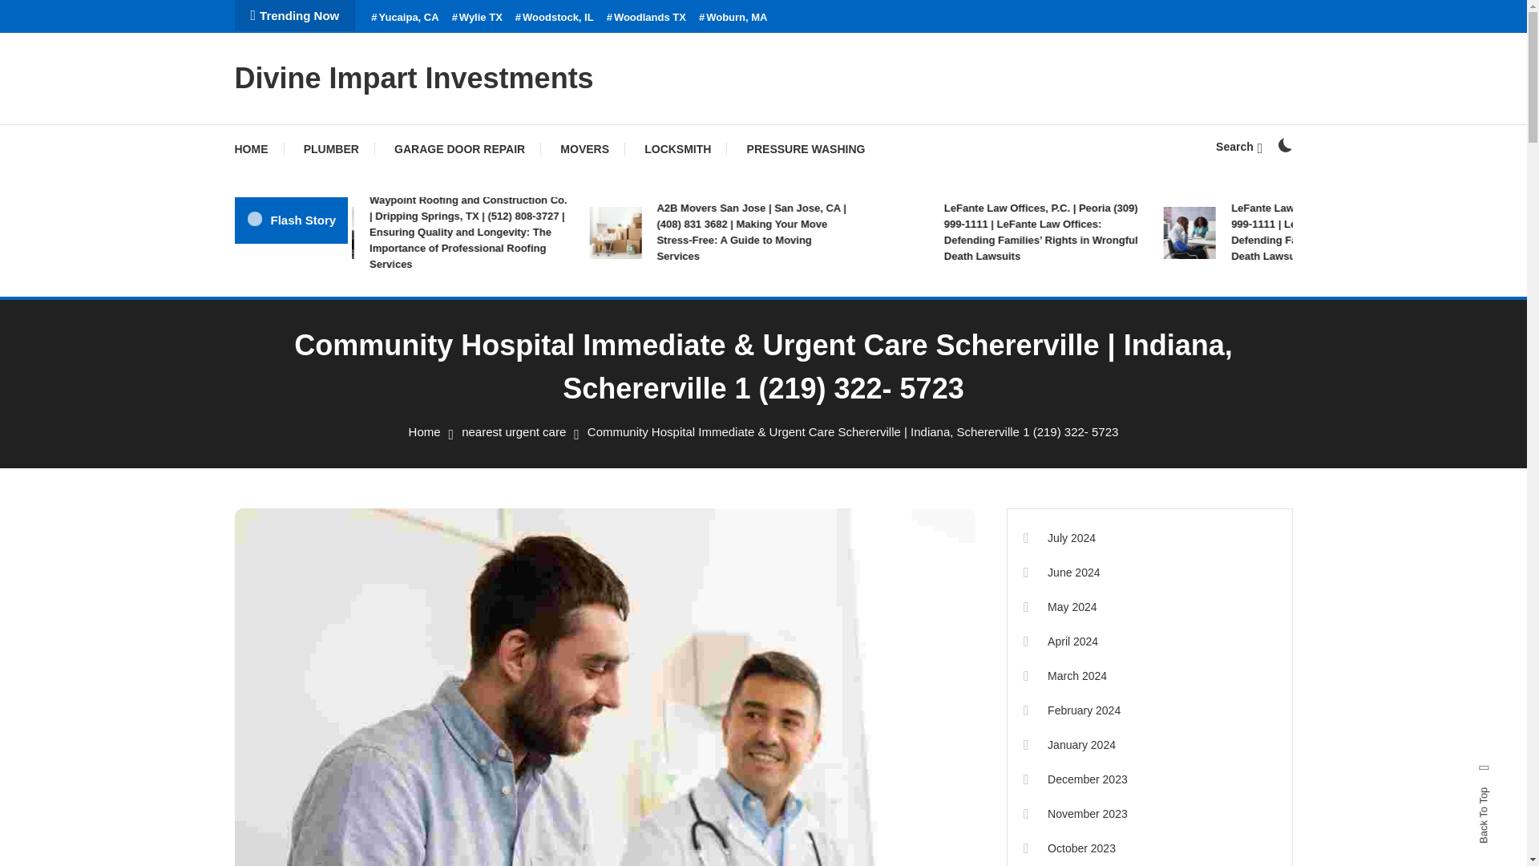  Describe the element at coordinates (404, 18) in the screenshot. I see `Yucaipa, CA` at that location.